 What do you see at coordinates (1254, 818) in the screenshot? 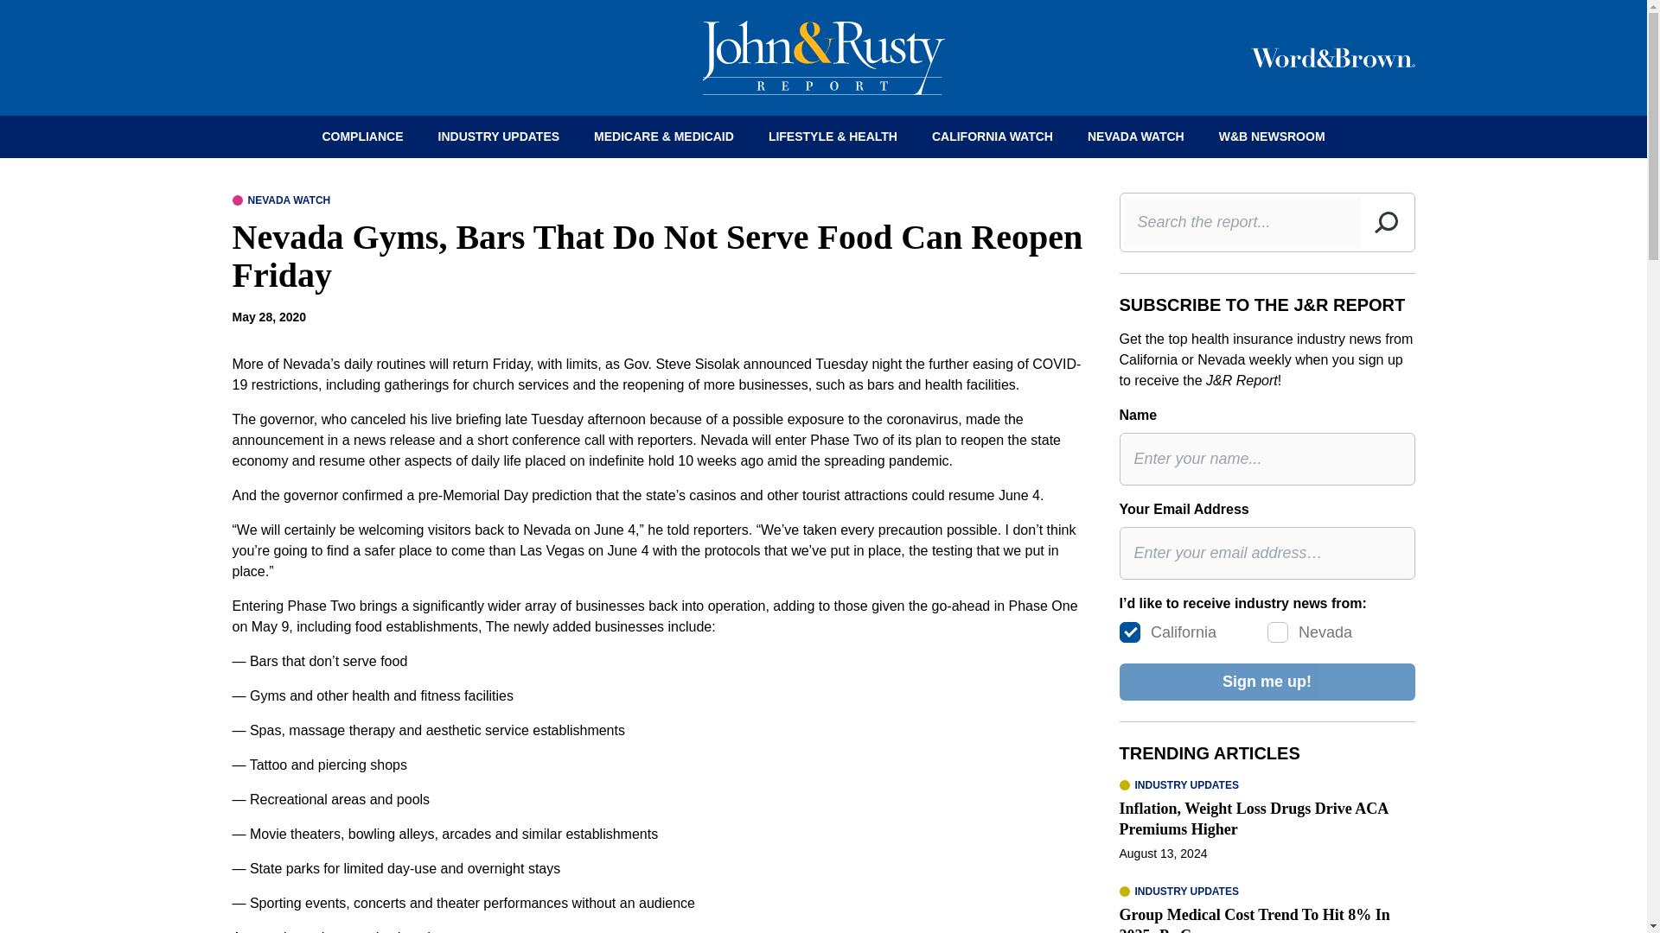
I see `Inflation, Weight Loss Drugs Drive ACA Premiums Higher` at bounding box center [1254, 818].